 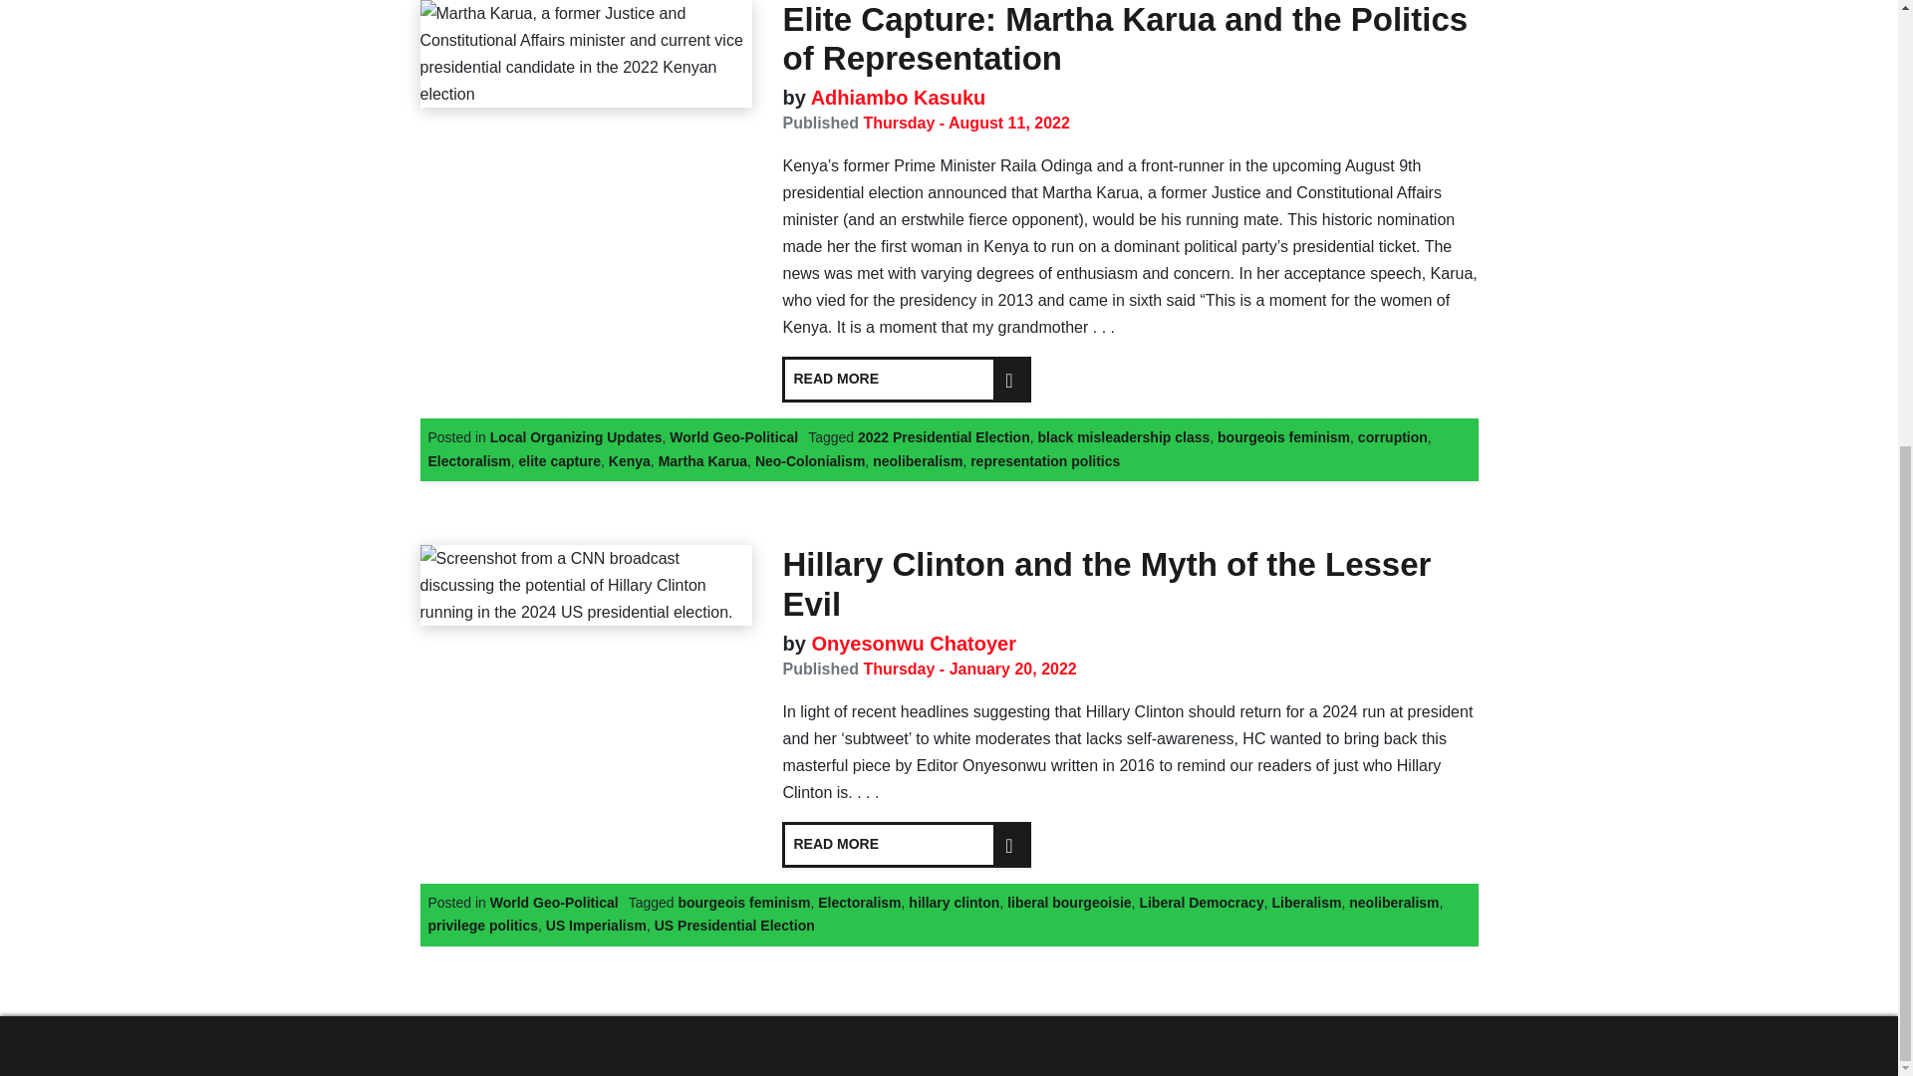 What do you see at coordinates (917, 460) in the screenshot?
I see `neoliberalism` at bounding box center [917, 460].